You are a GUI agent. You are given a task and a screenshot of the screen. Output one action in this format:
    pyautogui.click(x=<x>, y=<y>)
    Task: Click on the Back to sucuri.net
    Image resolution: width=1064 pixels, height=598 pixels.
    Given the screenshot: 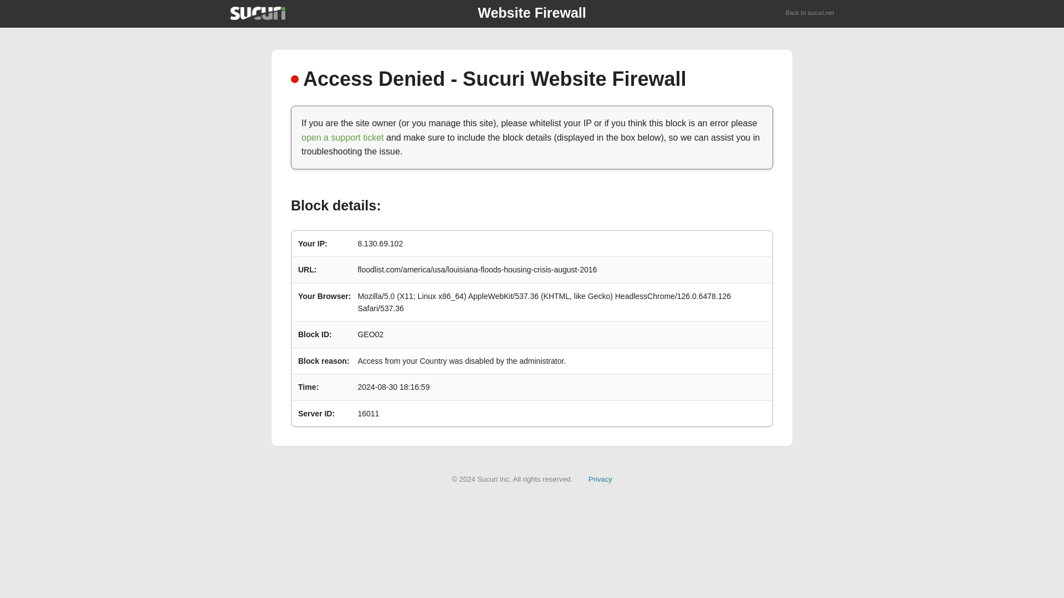 What is the action you would take?
    pyautogui.click(x=810, y=13)
    